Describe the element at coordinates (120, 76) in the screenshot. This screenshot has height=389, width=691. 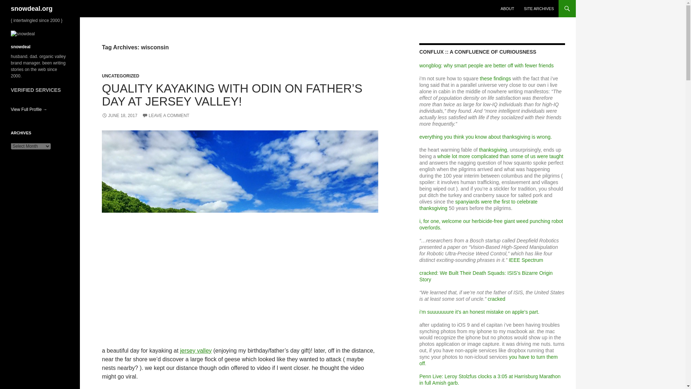
I see `UNCATEGORIZED` at that location.